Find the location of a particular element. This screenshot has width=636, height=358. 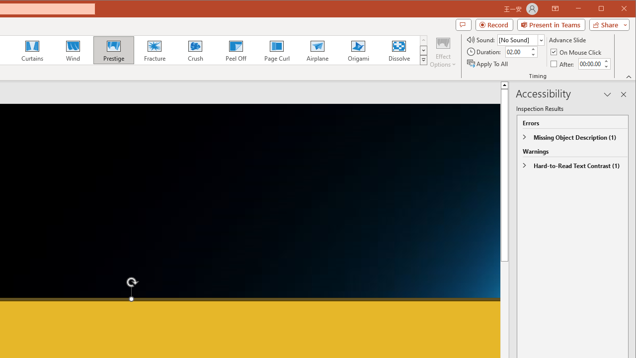

After is located at coordinates (563, 64).